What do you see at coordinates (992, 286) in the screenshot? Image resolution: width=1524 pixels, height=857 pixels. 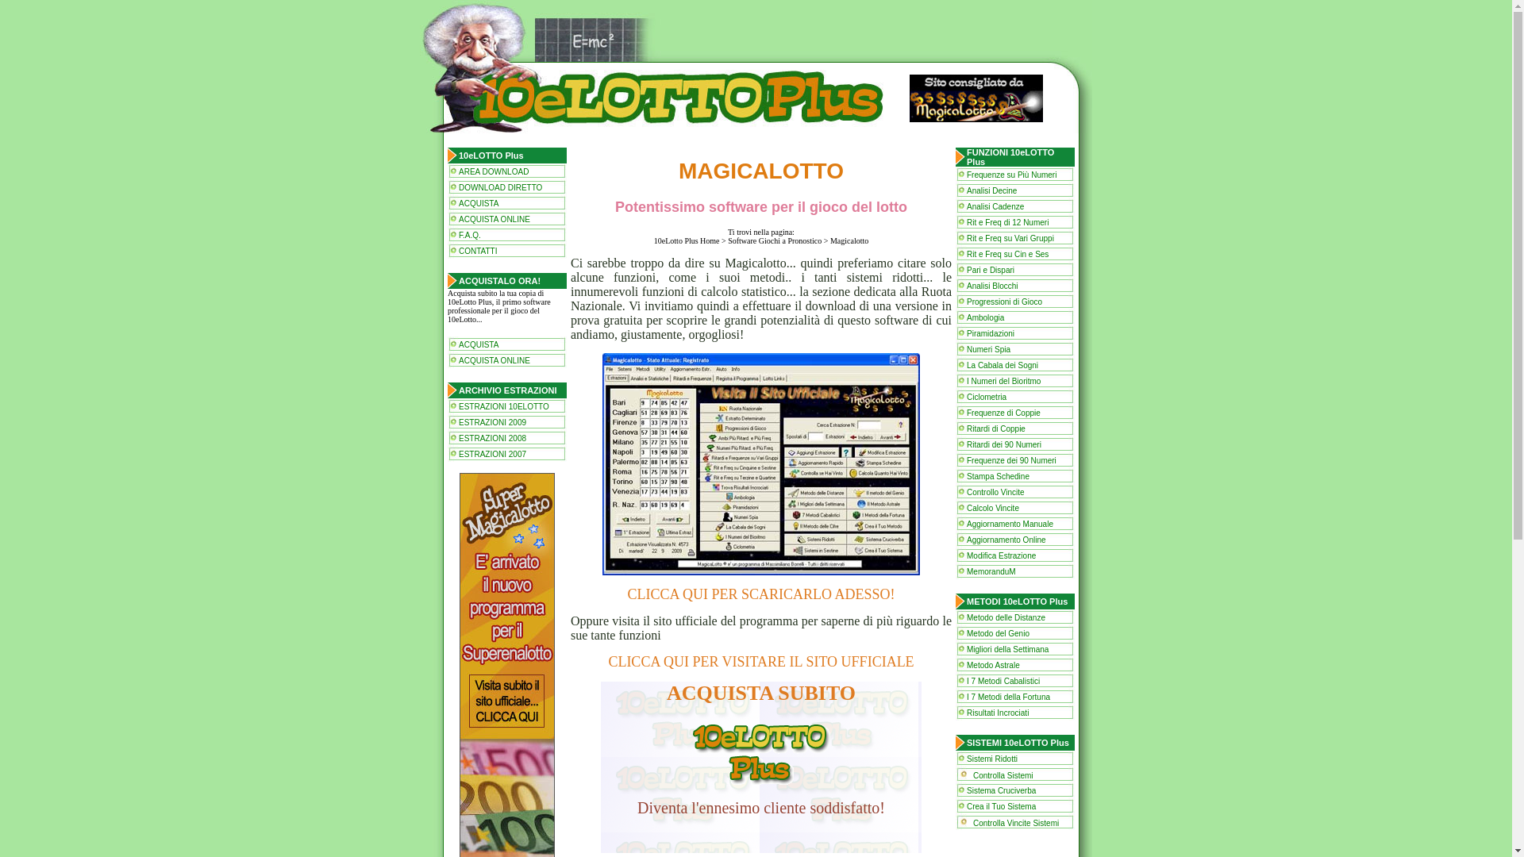 I see `Analisi Blocchi` at bounding box center [992, 286].